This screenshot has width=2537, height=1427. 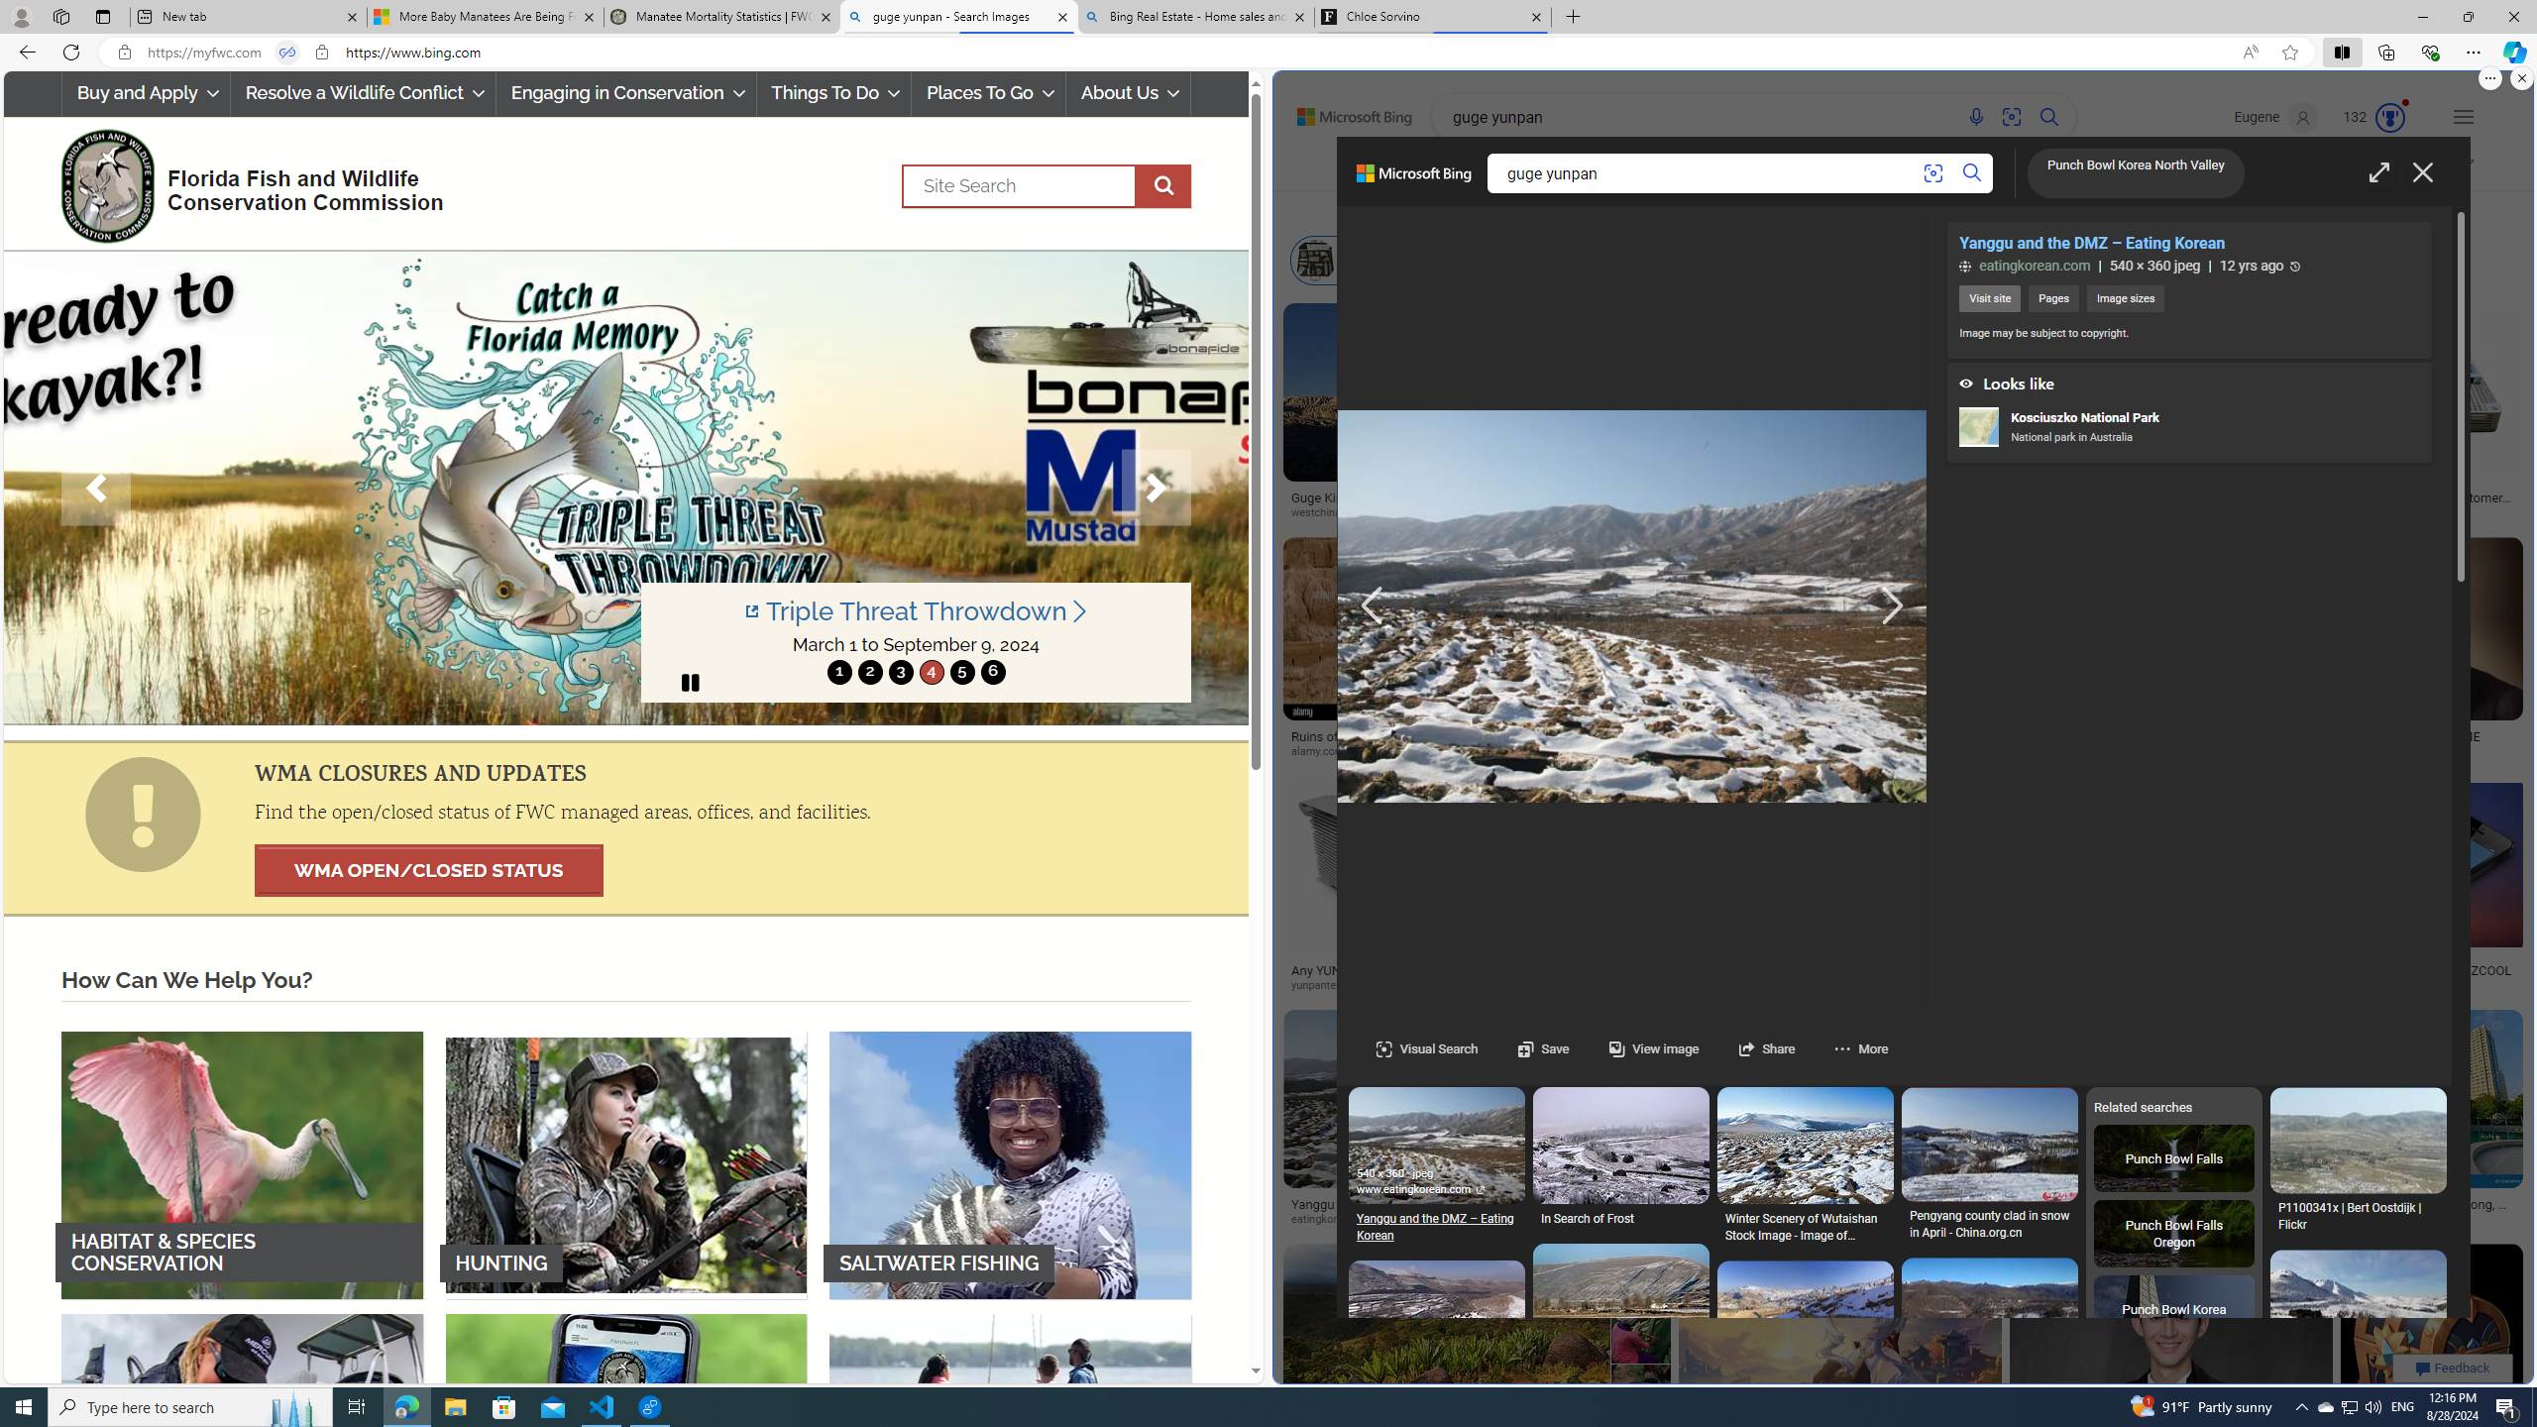 What do you see at coordinates (2418, 985) in the screenshot?
I see `zcool.com.cn` at bounding box center [2418, 985].